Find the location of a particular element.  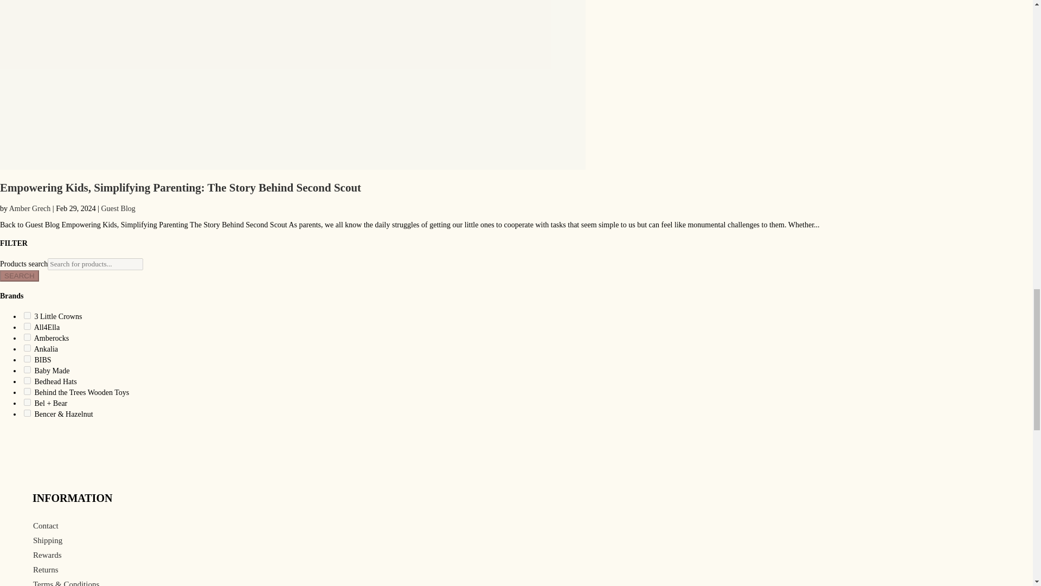

Posts by Amber Grech is located at coordinates (30, 208).